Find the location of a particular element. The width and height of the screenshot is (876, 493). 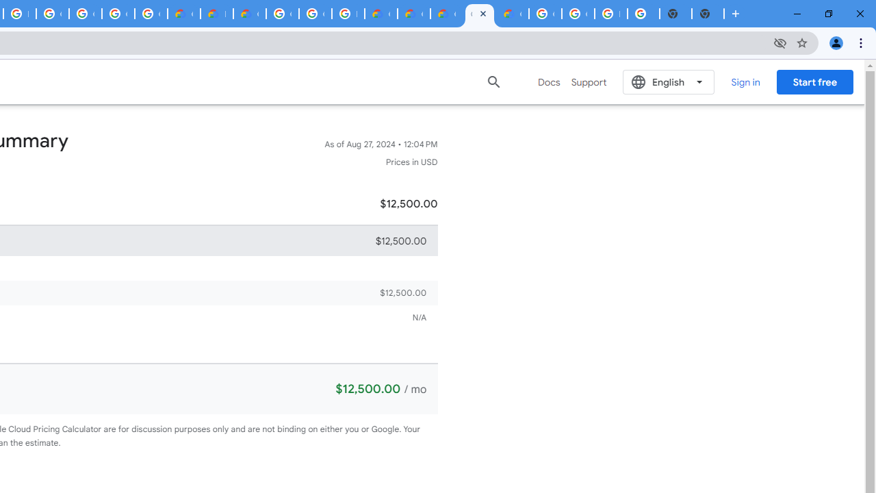

Google Cloud Pricing Calculator is located at coordinates (413, 14).